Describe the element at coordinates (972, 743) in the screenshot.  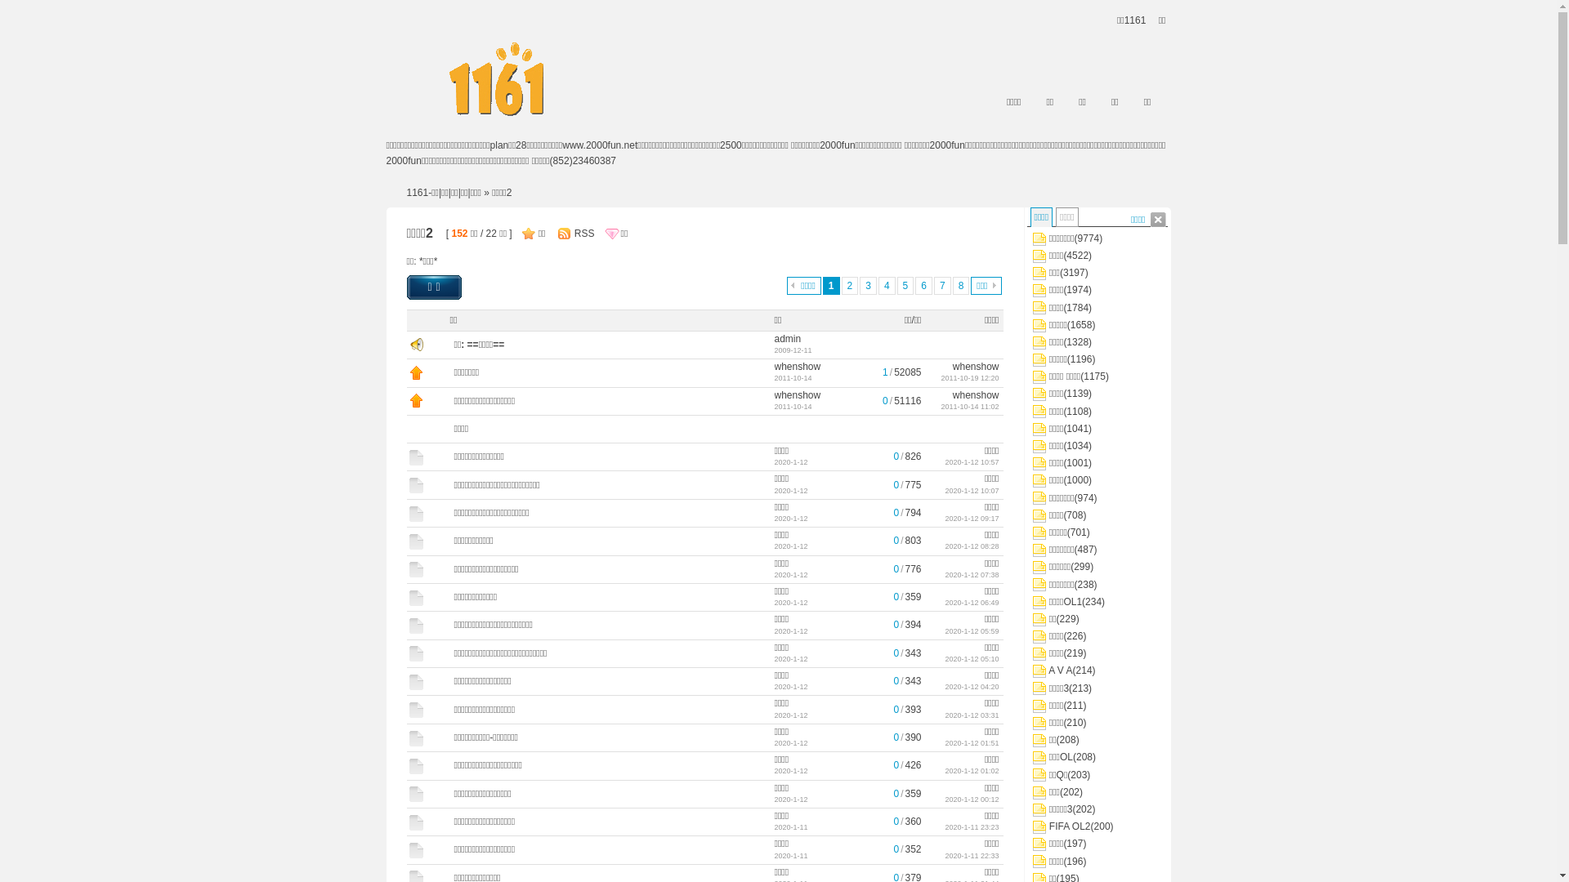
I see `2020-1-12 01:51` at that location.